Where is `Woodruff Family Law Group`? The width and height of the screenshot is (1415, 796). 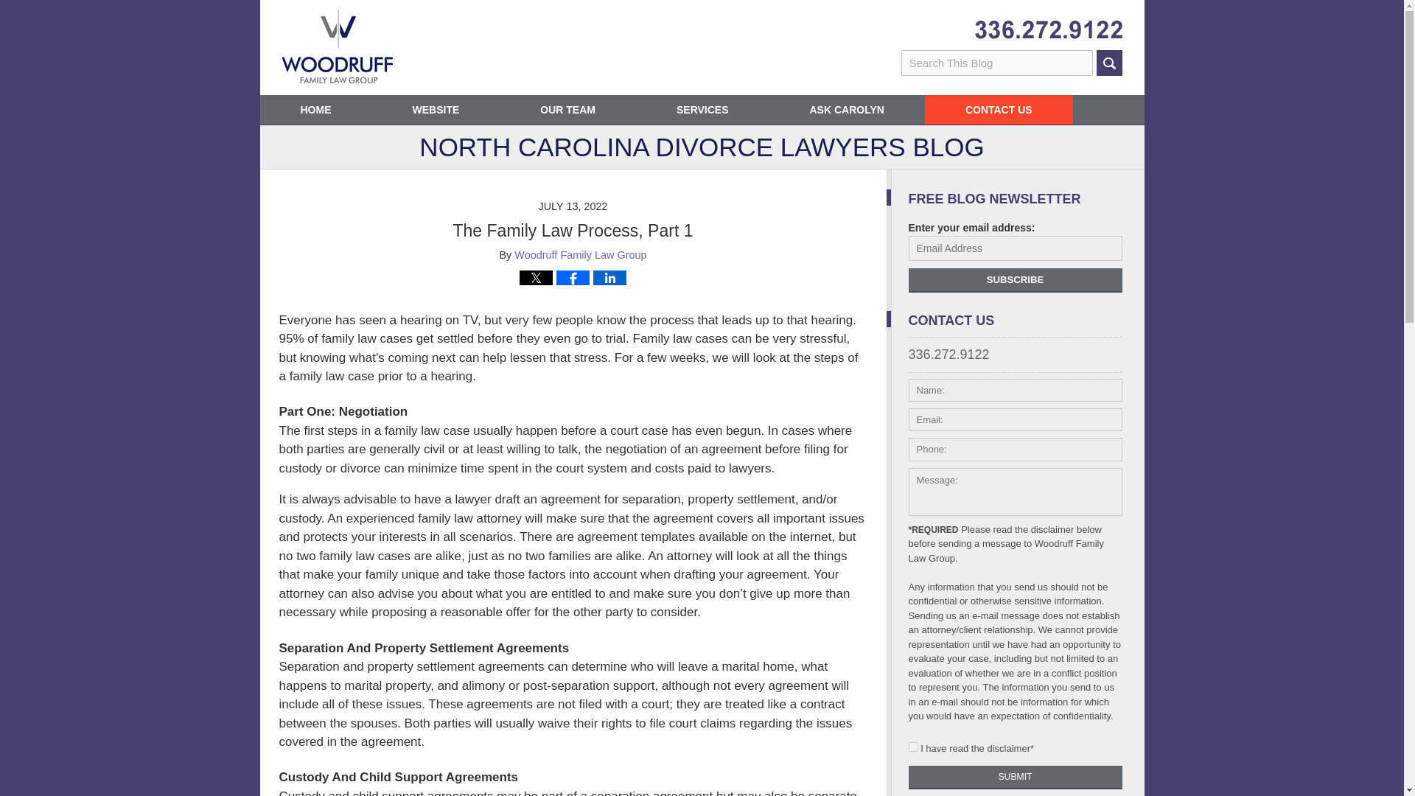 Woodruff Family Law Group is located at coordinates (581, 255).